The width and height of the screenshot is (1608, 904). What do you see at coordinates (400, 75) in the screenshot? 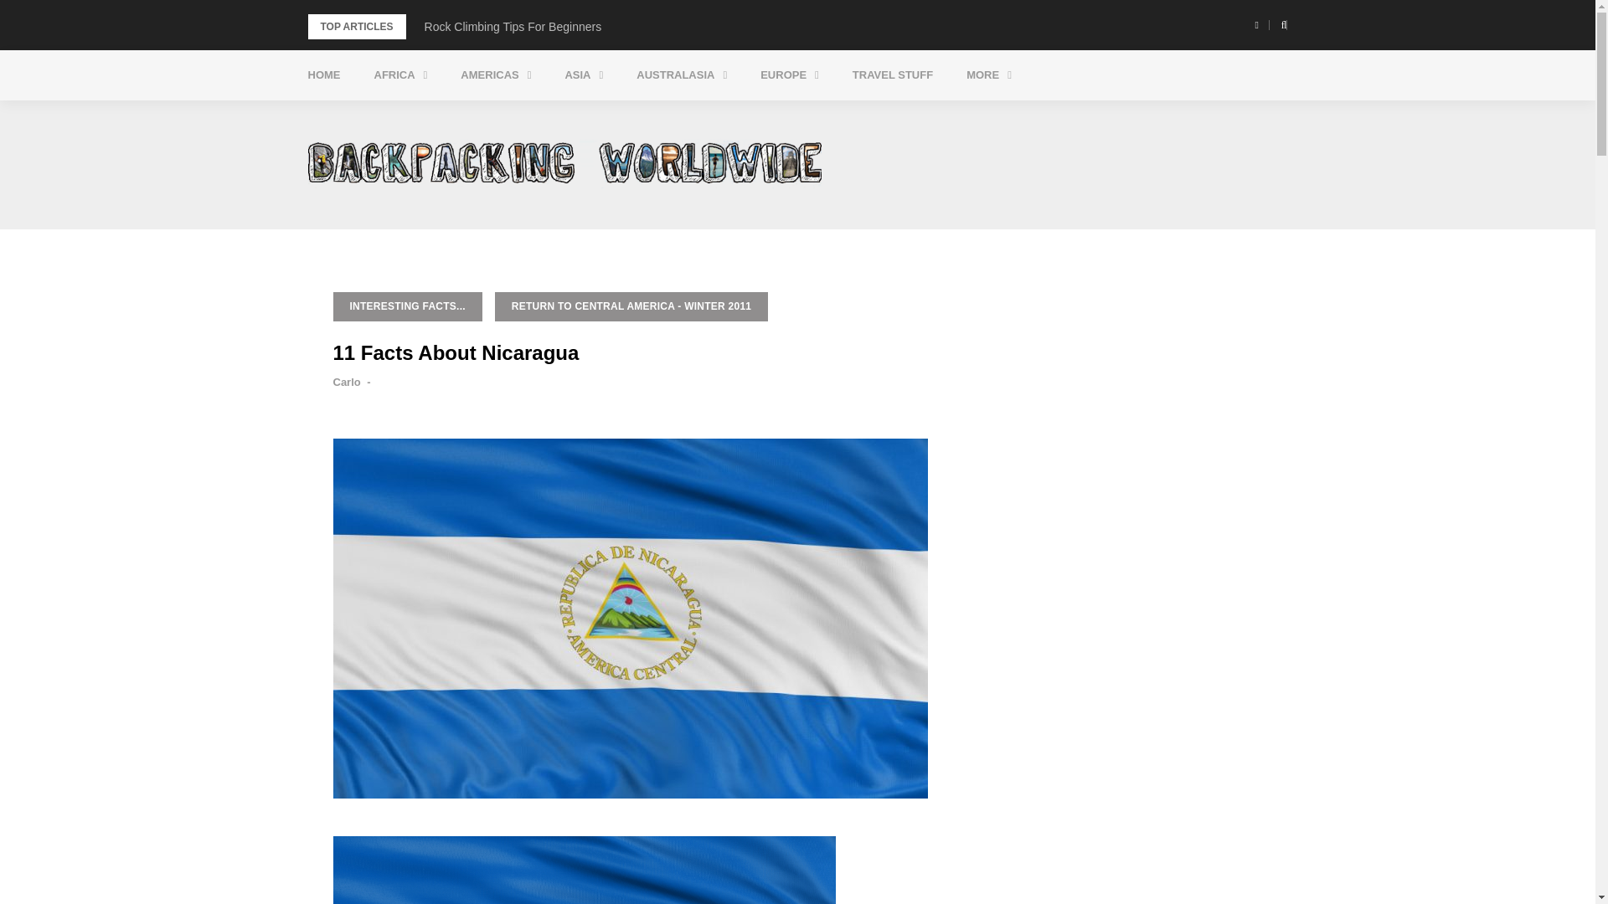
I see `Africa` at bounding box center [400, 75].